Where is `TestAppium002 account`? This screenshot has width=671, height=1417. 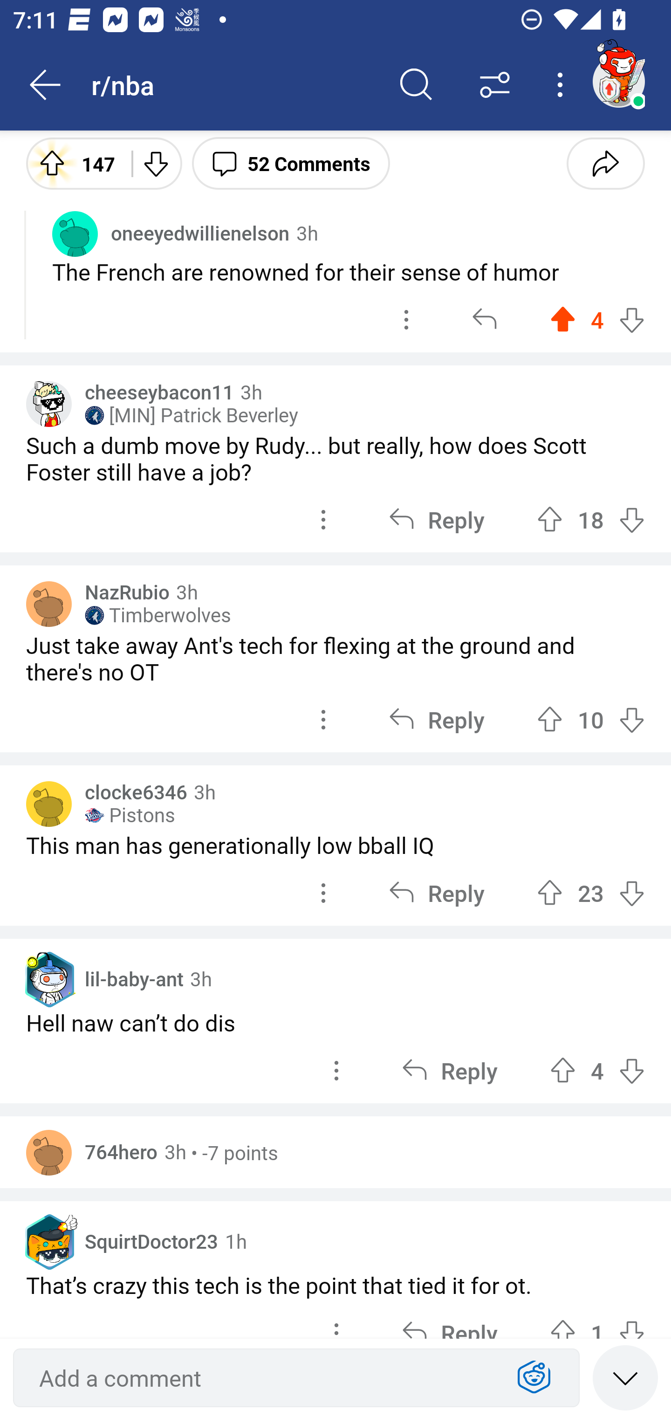
TestAppium002 account is located at coordinates (618, 81).